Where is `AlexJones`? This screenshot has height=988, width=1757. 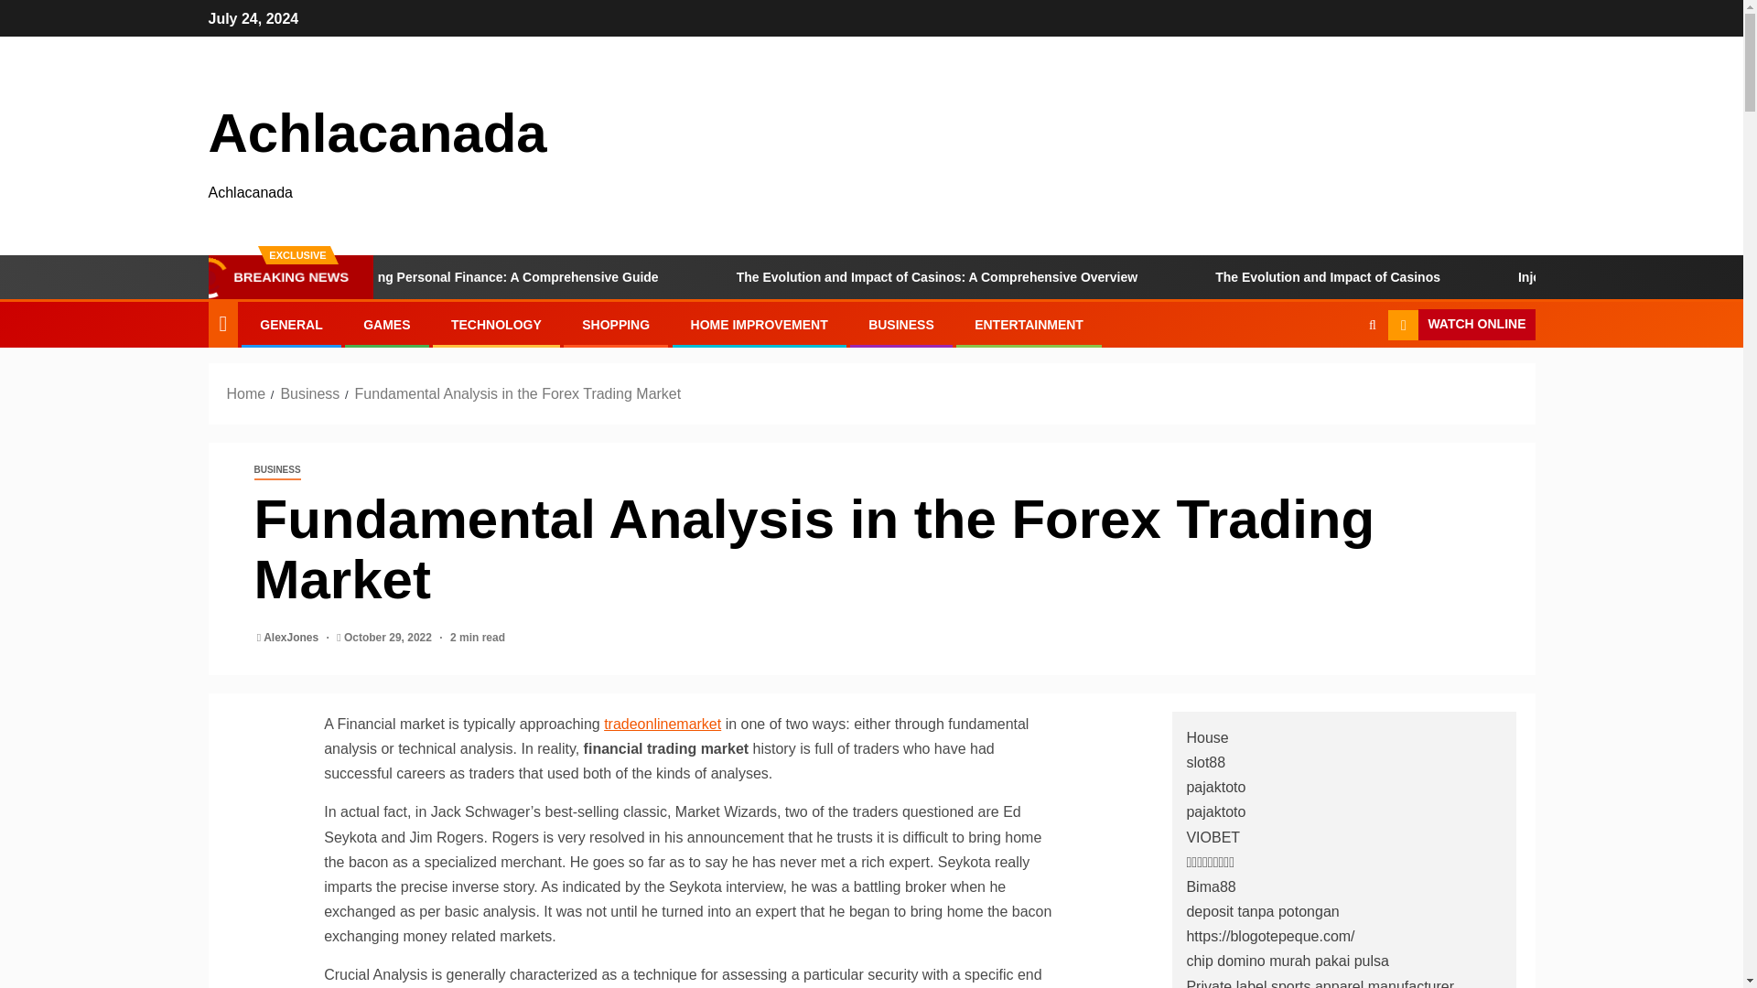
AlexJones is located at coordinates (293, 638).